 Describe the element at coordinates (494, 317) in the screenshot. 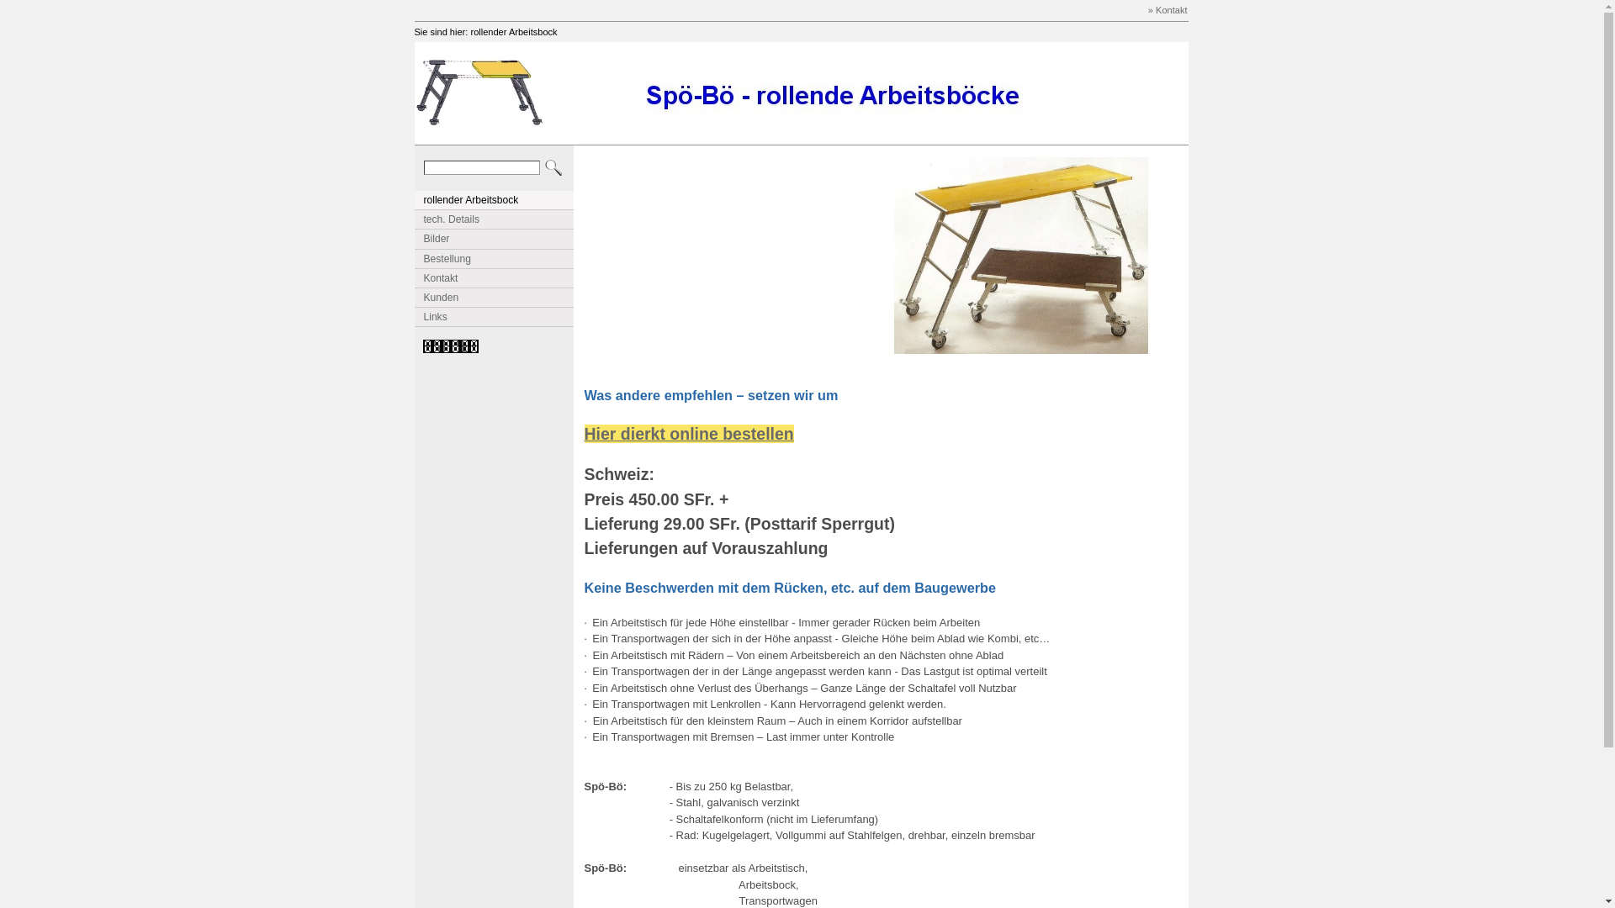

I see `Links` at that location.